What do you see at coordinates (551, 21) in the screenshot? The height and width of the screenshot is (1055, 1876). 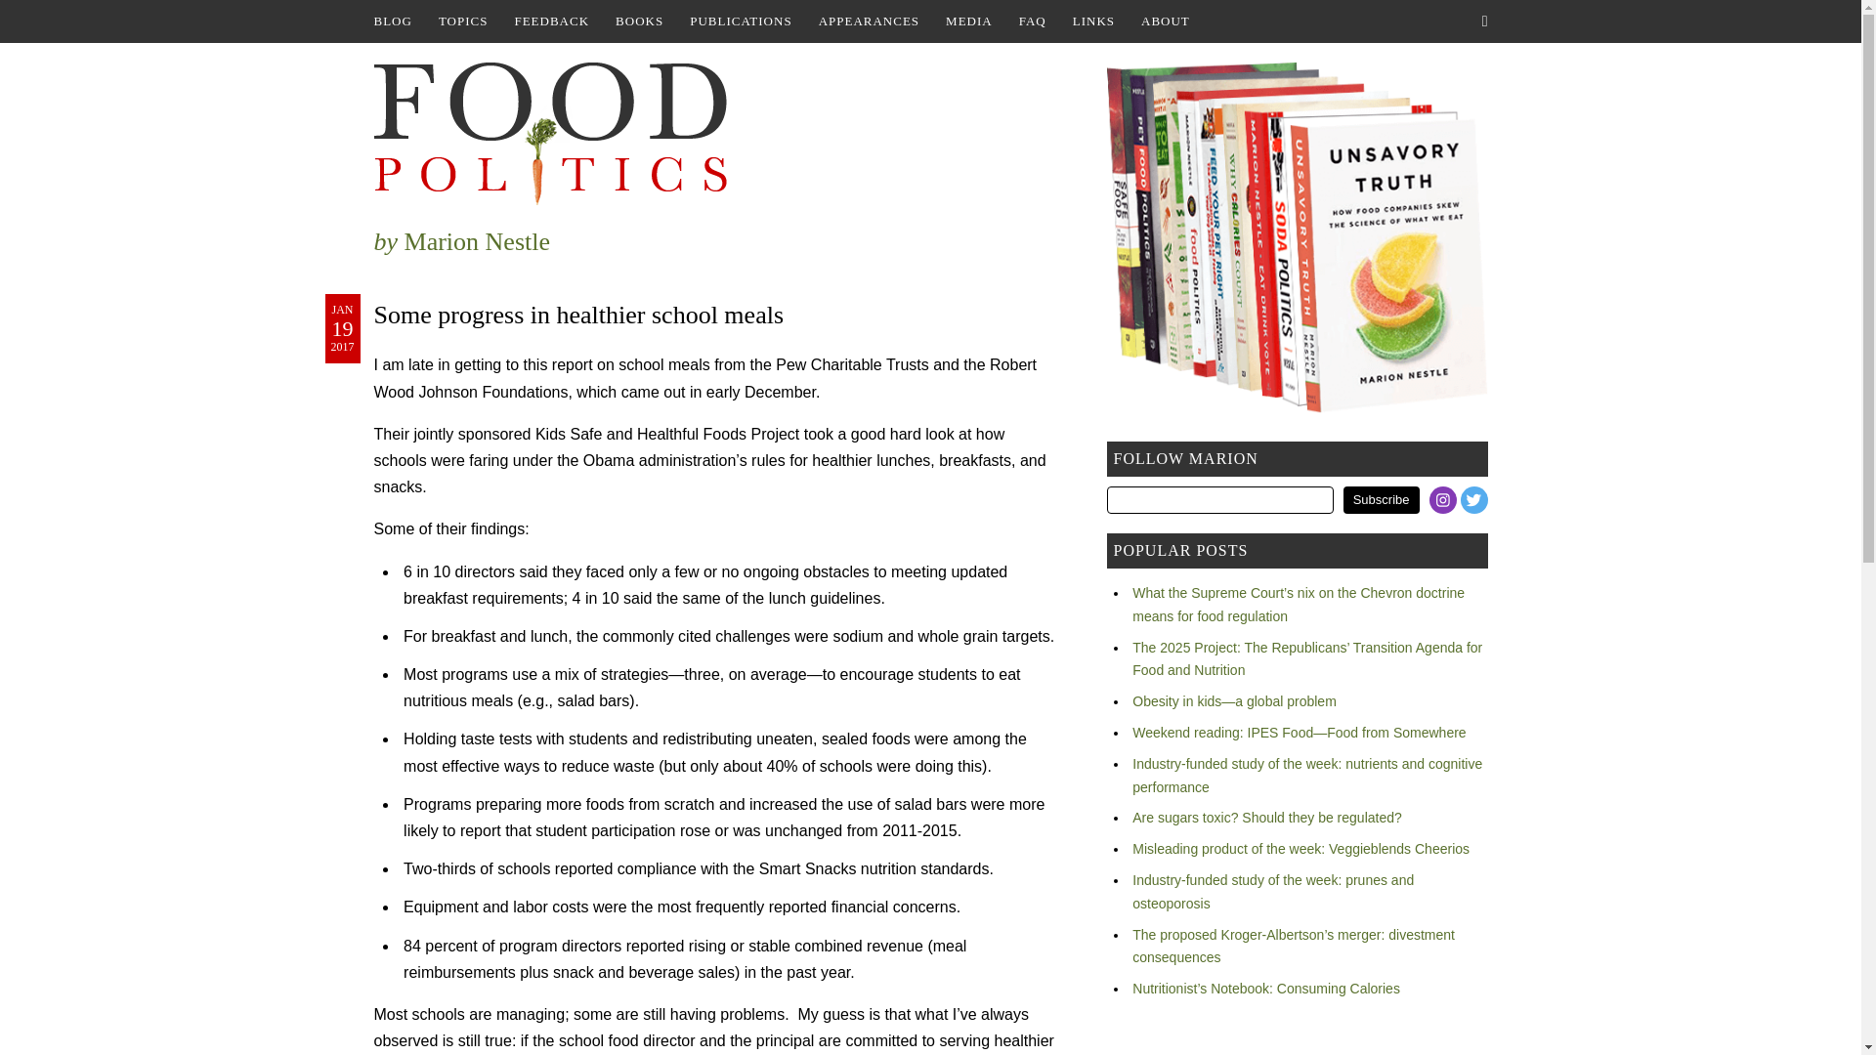 I see `FEEDBACK` at bounding box center [551, 21].